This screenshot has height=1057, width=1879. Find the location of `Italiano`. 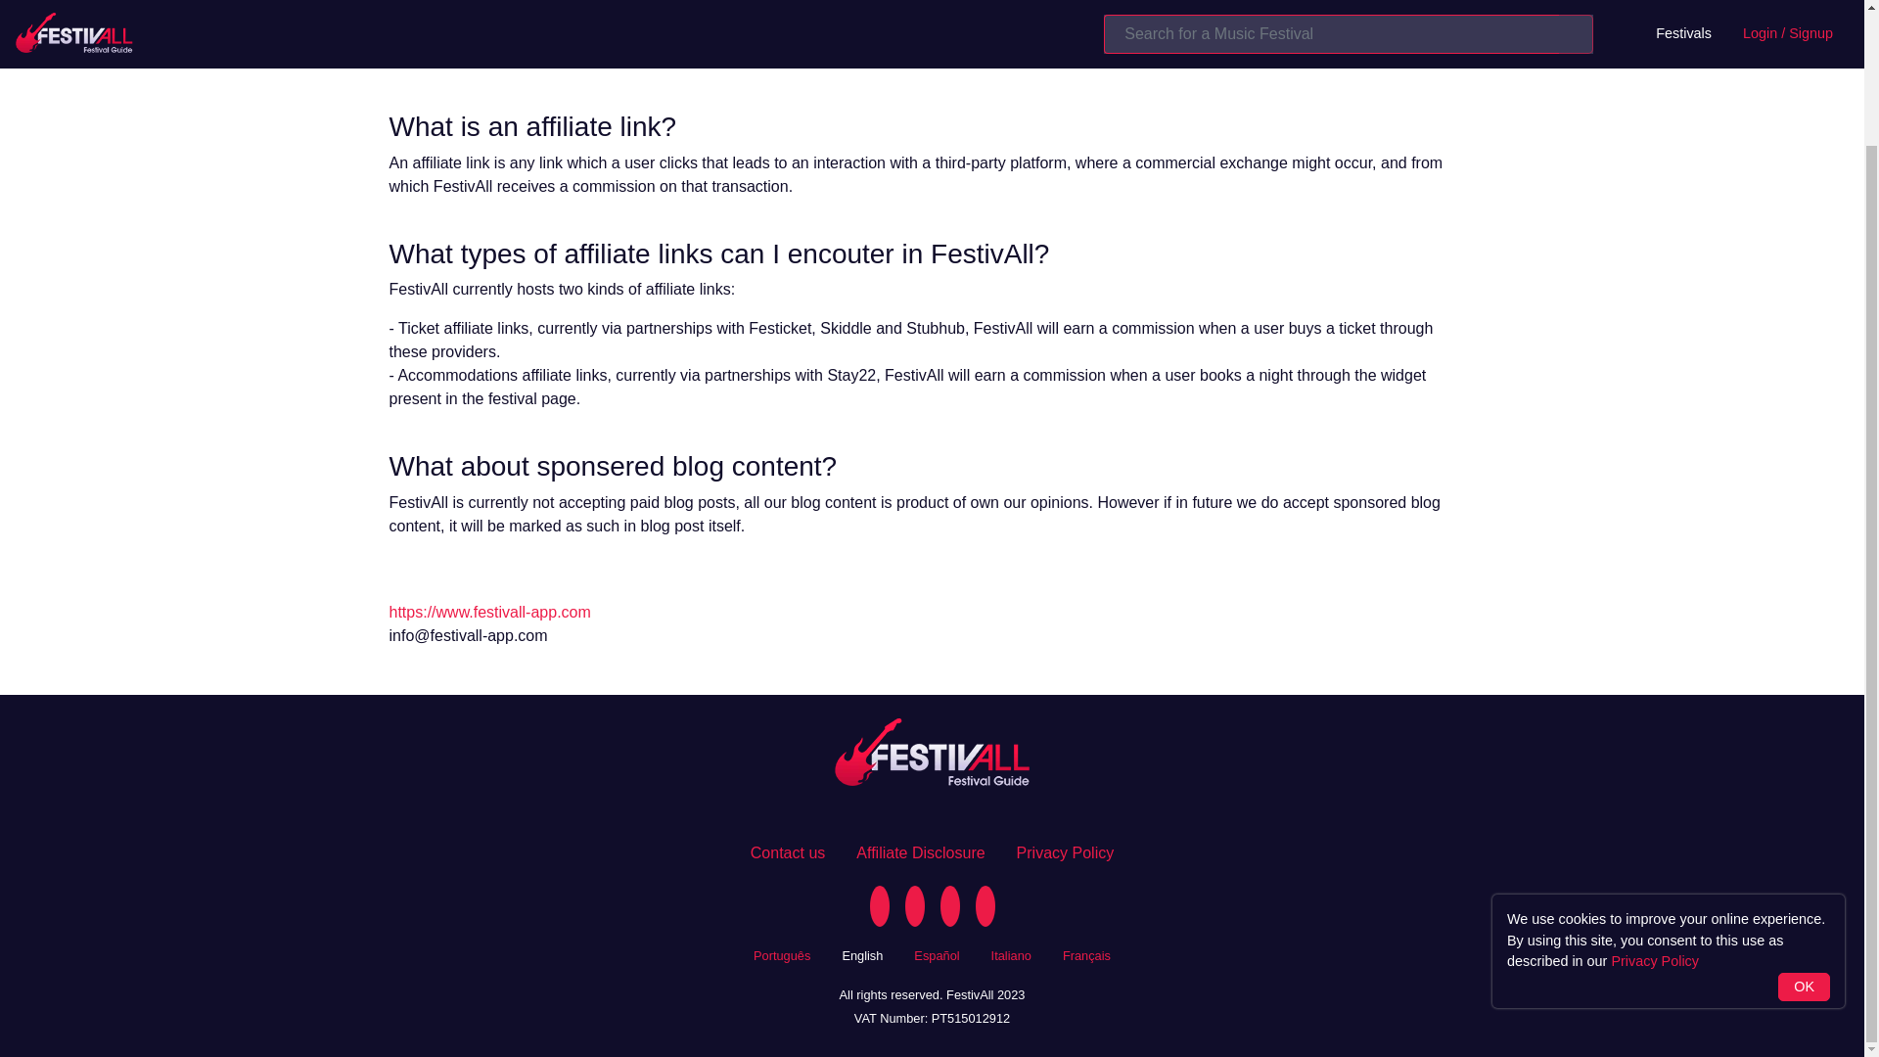

Italiano is located at coordinates (1012, 953).